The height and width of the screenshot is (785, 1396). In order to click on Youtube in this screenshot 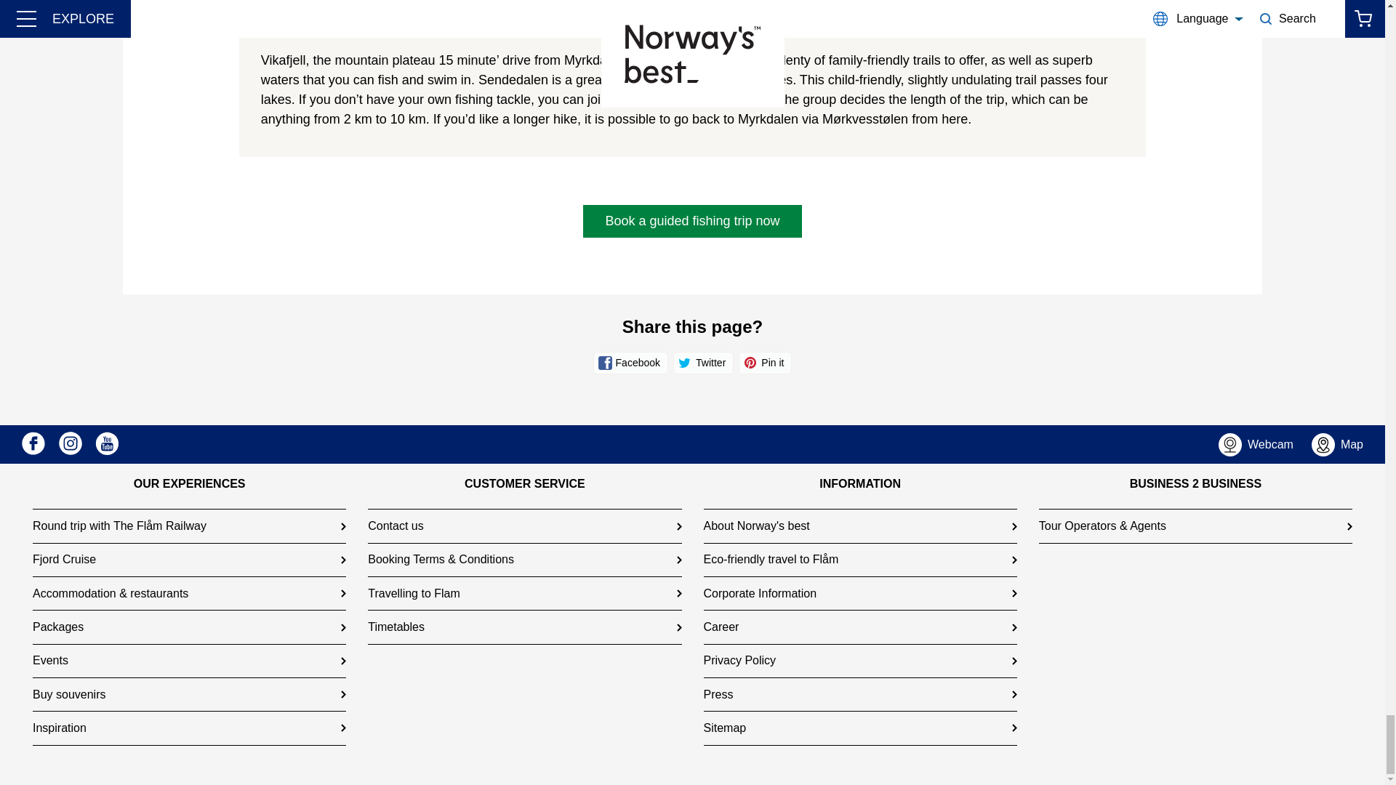, I will do `click(106, 443)`.